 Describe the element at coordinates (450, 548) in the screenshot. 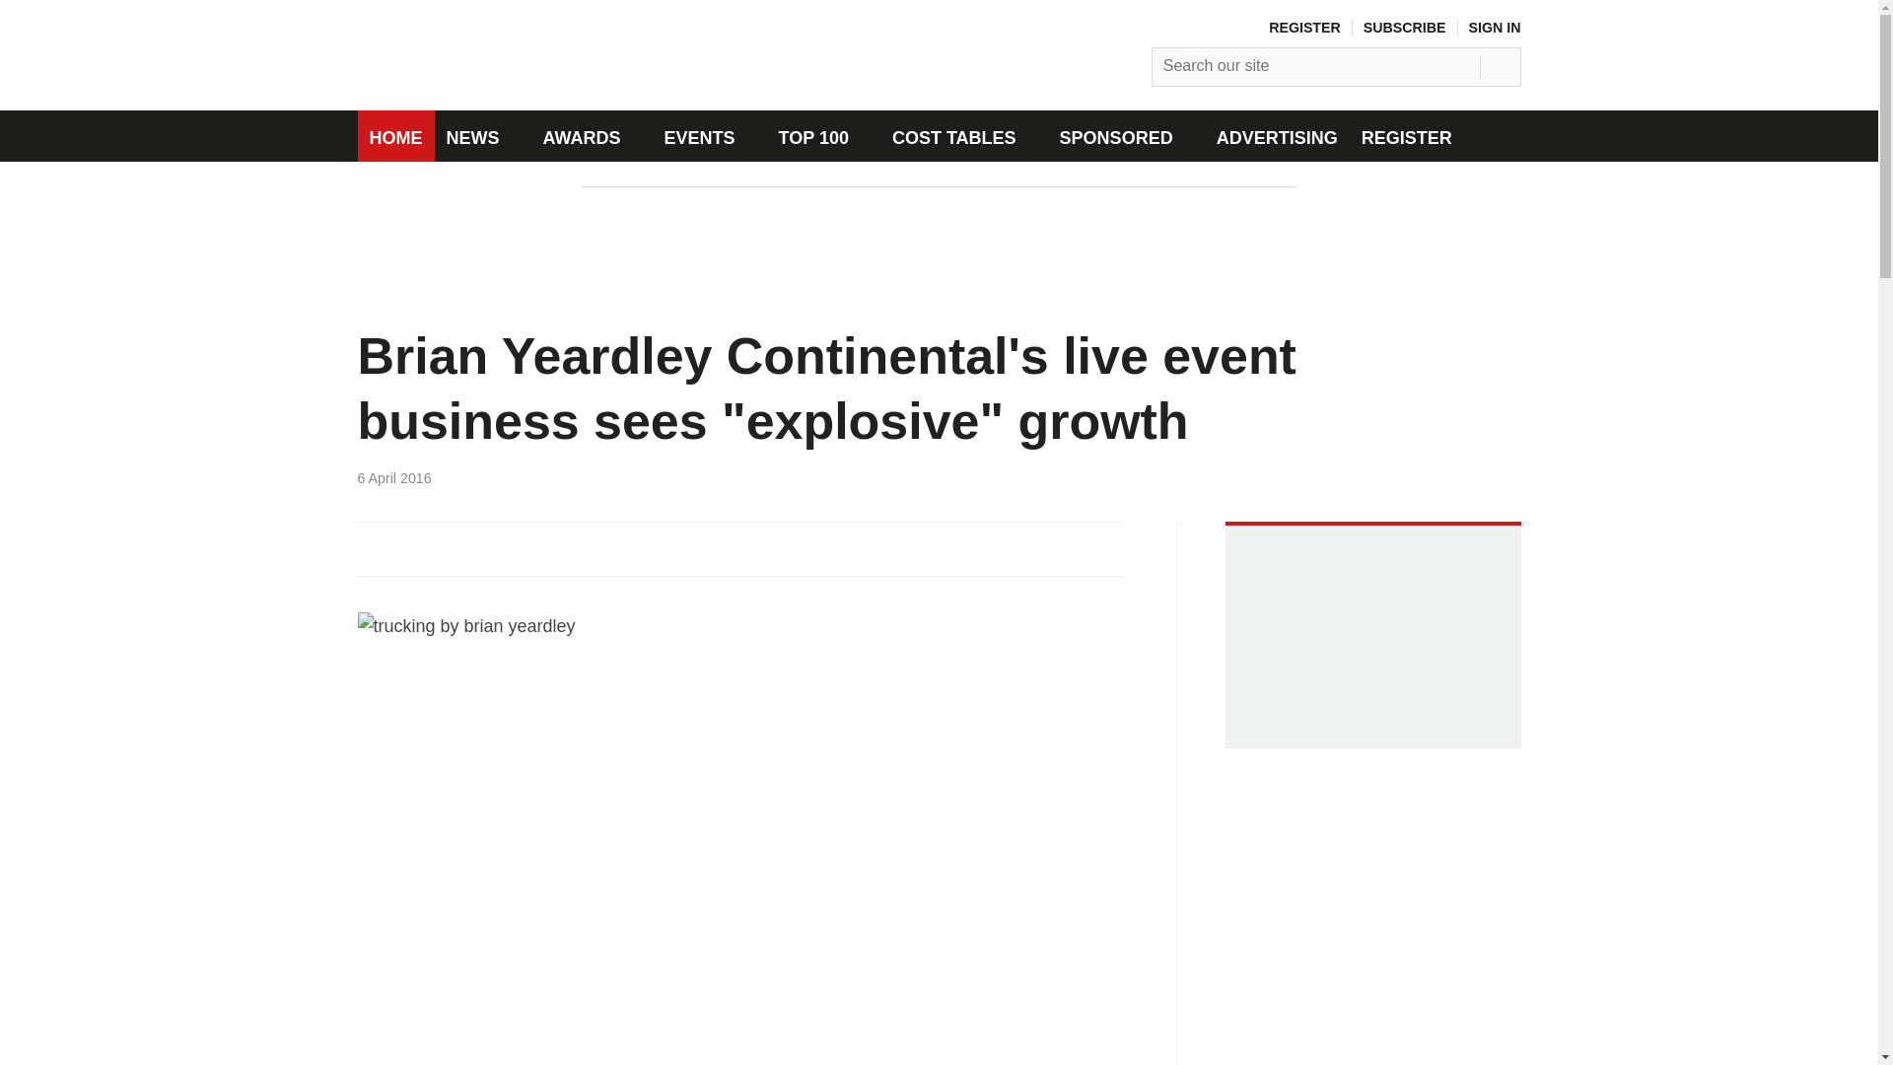

I see `Share this on Linked in` at that location.